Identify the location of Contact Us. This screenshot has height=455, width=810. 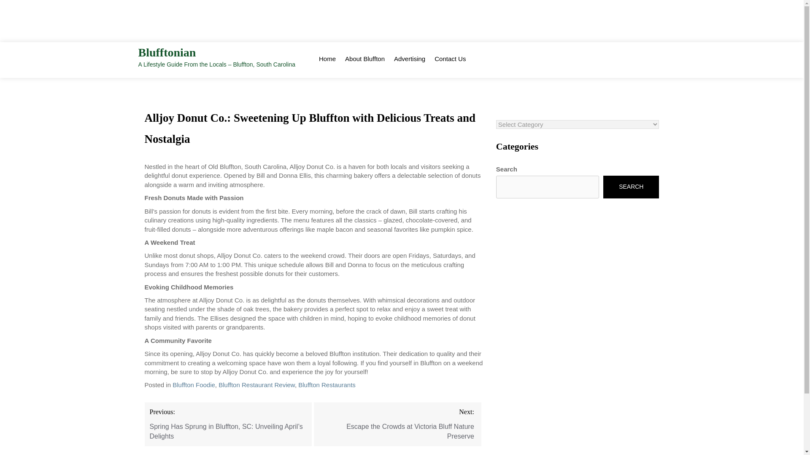
(450, 58).